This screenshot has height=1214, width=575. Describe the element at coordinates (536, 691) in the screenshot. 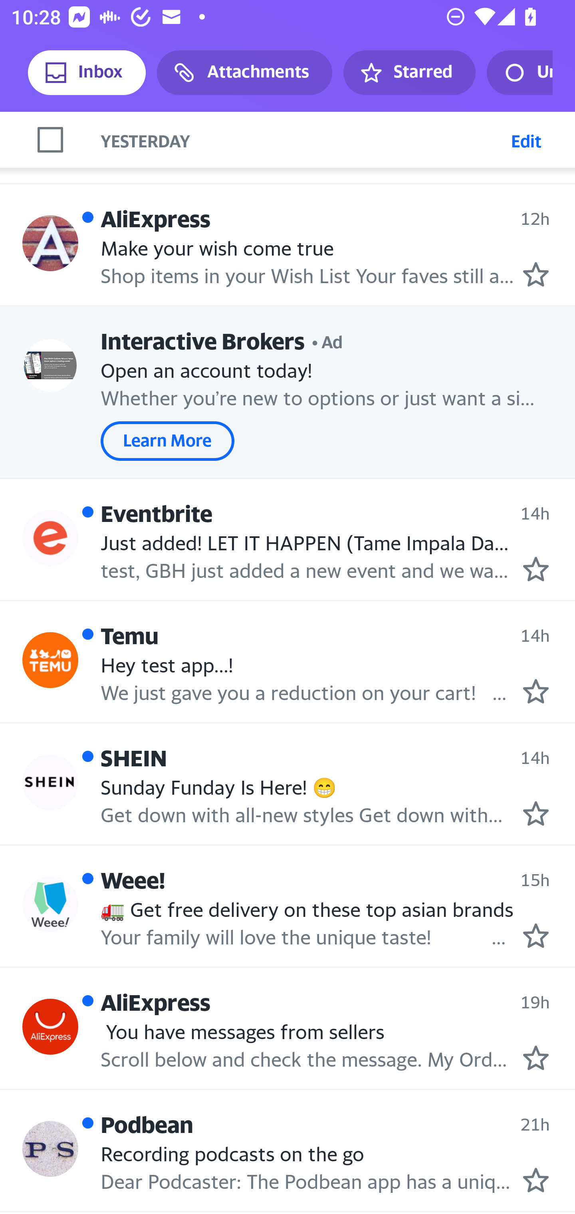

I see `Mark as starred.` at that location.